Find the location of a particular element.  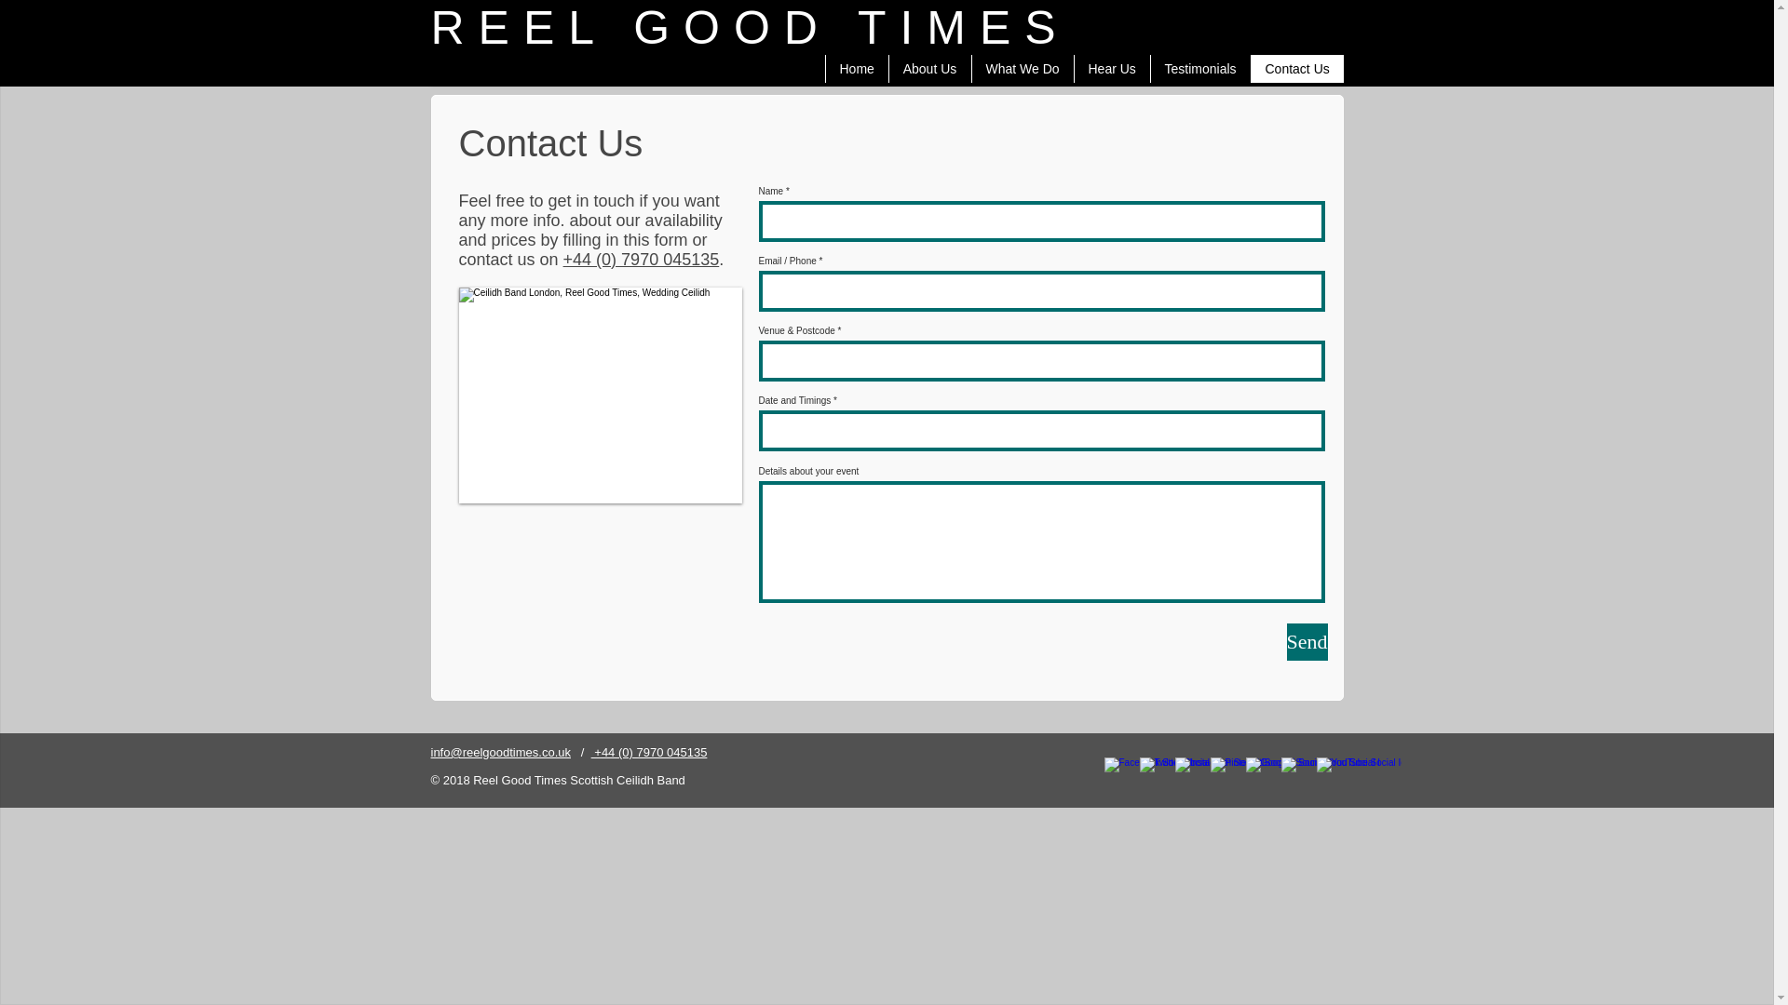

Send is located at coordinates (1307, 641).